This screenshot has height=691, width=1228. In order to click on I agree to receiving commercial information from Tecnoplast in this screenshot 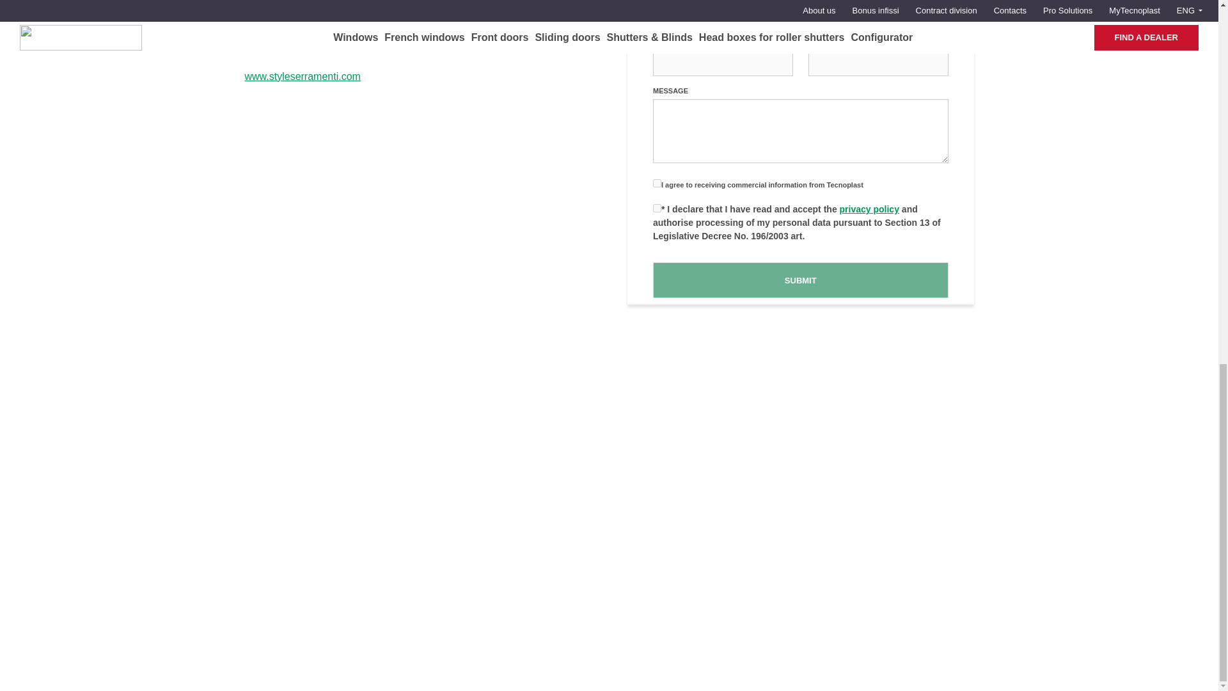, I will do `click(657, 183)`.